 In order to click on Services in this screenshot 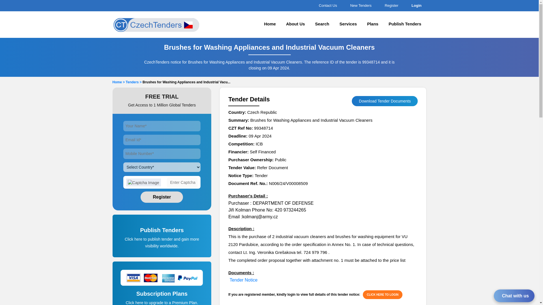, I will do `click(348, 24)`.